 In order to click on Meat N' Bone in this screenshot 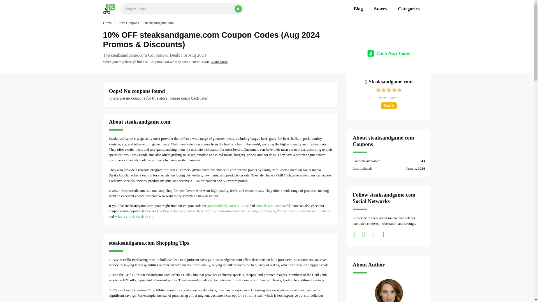, I will do `click(239, 206)`.